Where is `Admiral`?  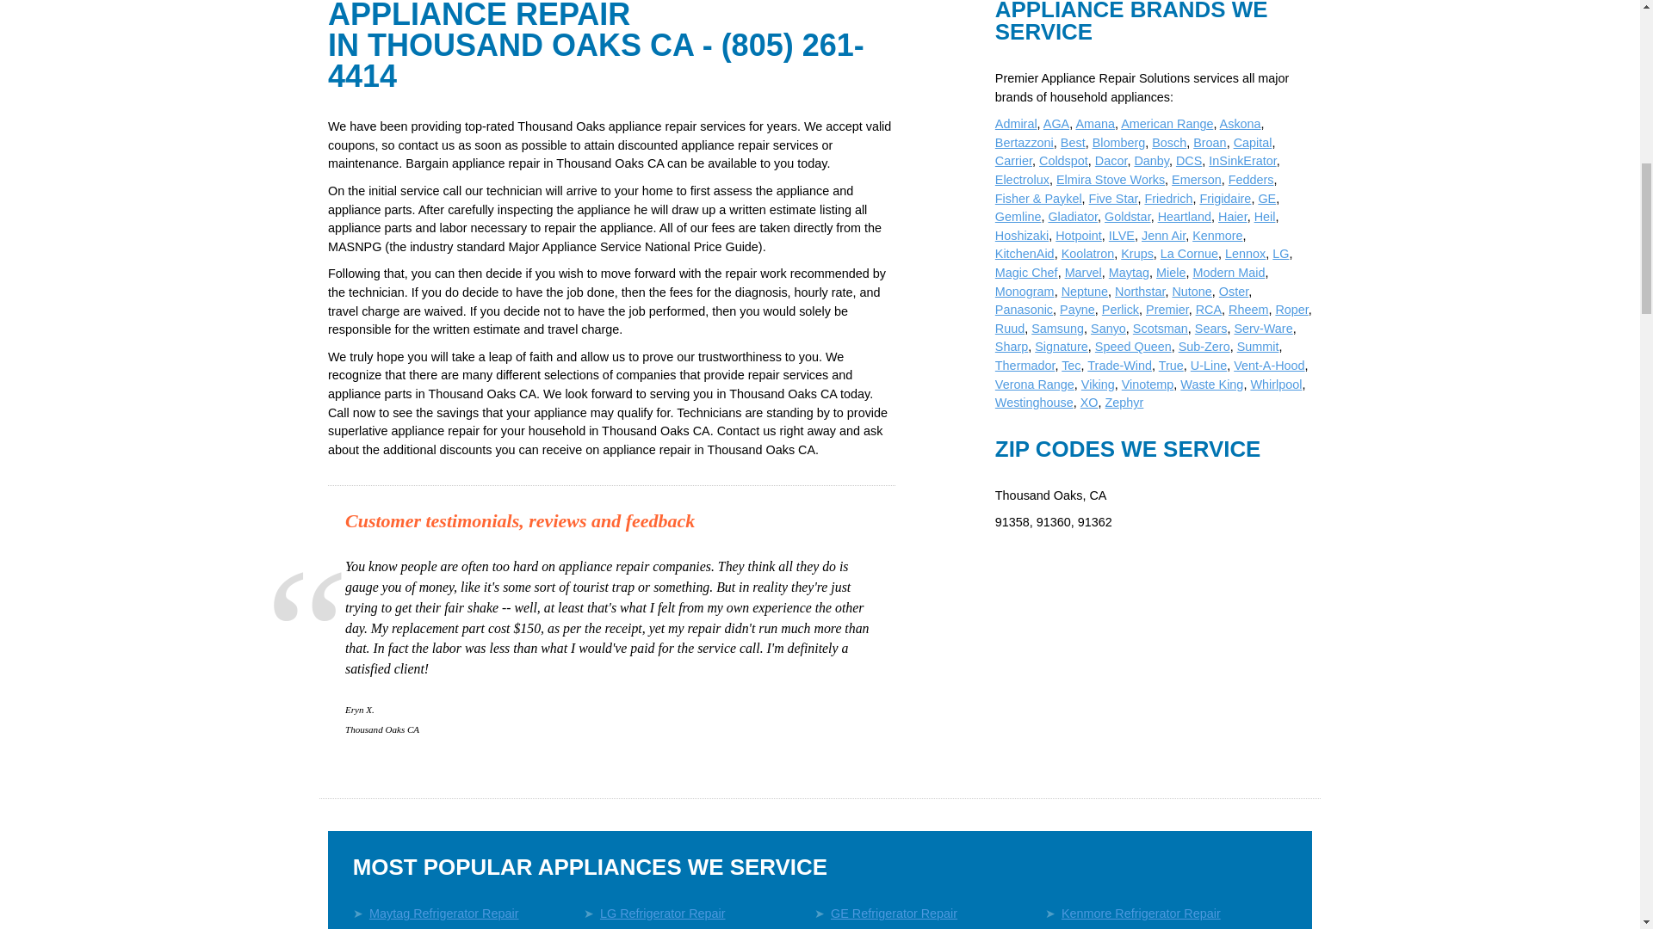 Admiral is located at coordinates (1016, 124).